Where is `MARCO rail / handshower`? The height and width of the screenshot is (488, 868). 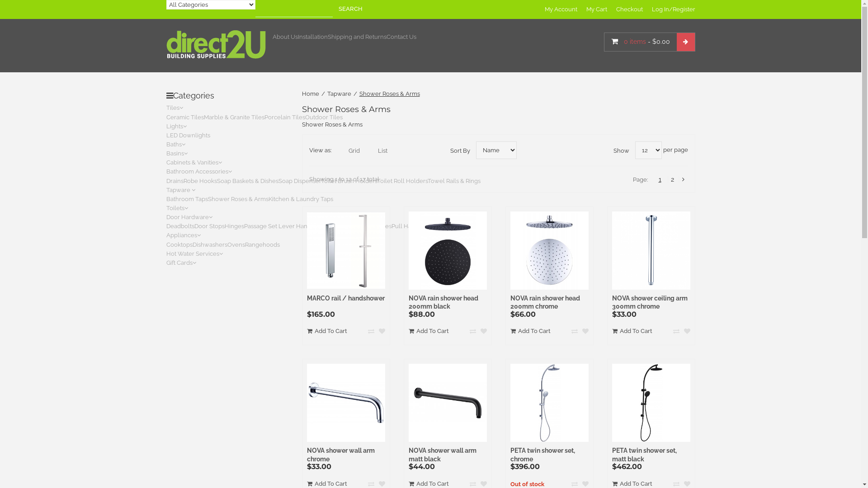
MARCO rail / handshower is located at coordinates (345, 250).